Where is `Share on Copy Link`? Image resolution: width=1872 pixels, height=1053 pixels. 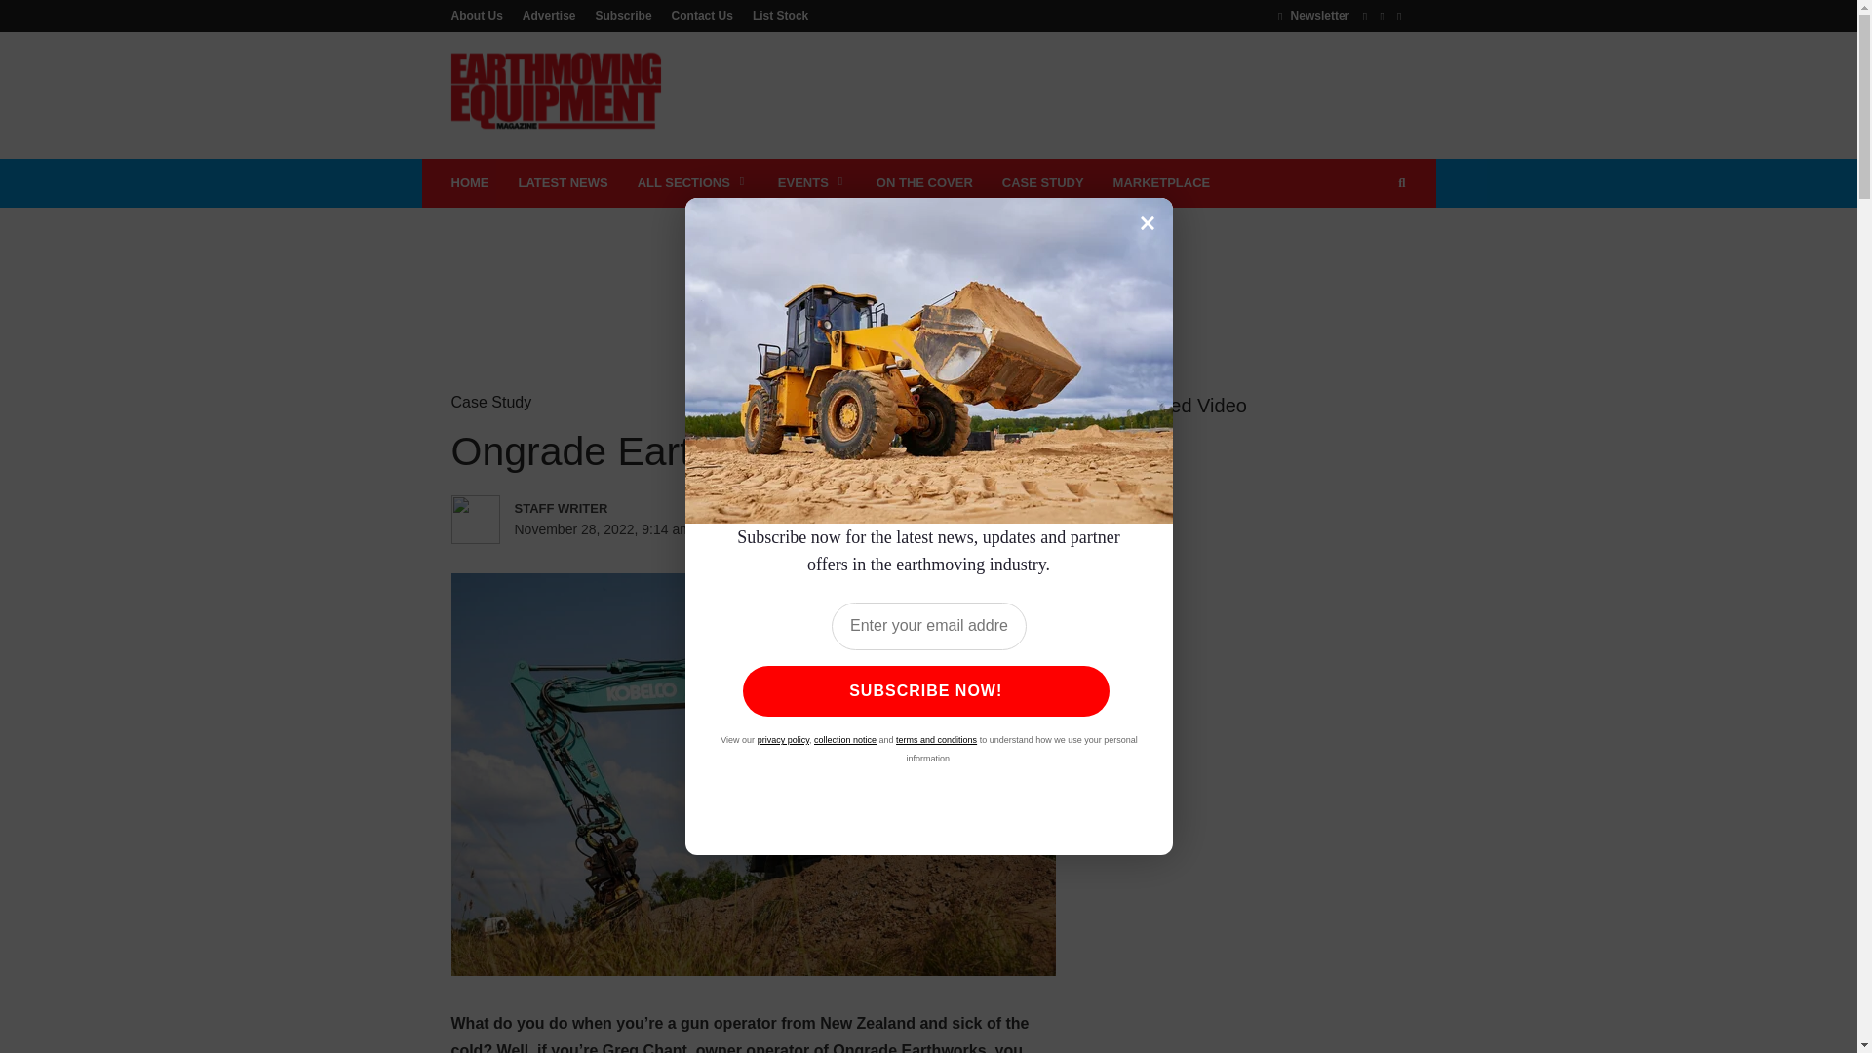
Share on Copy Link is located at coordinates (976, 529).